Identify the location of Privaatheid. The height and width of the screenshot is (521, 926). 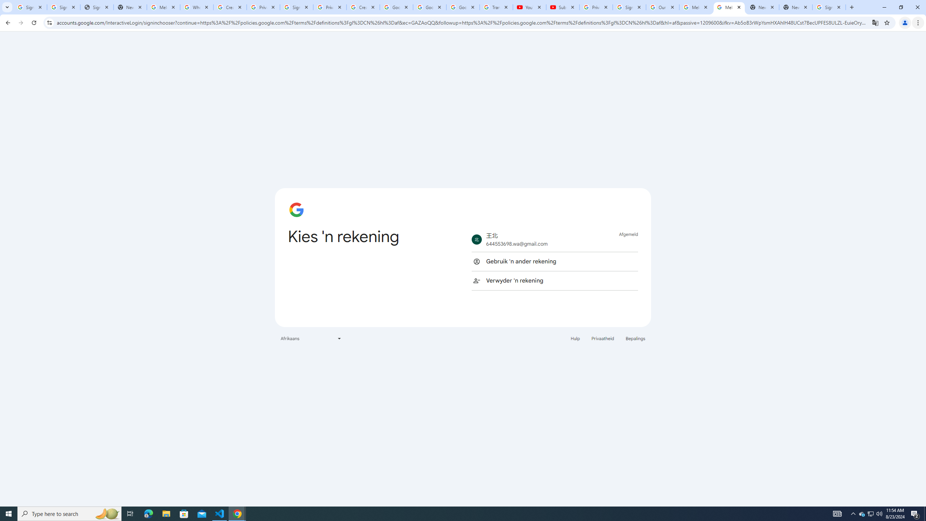
(603, 338).